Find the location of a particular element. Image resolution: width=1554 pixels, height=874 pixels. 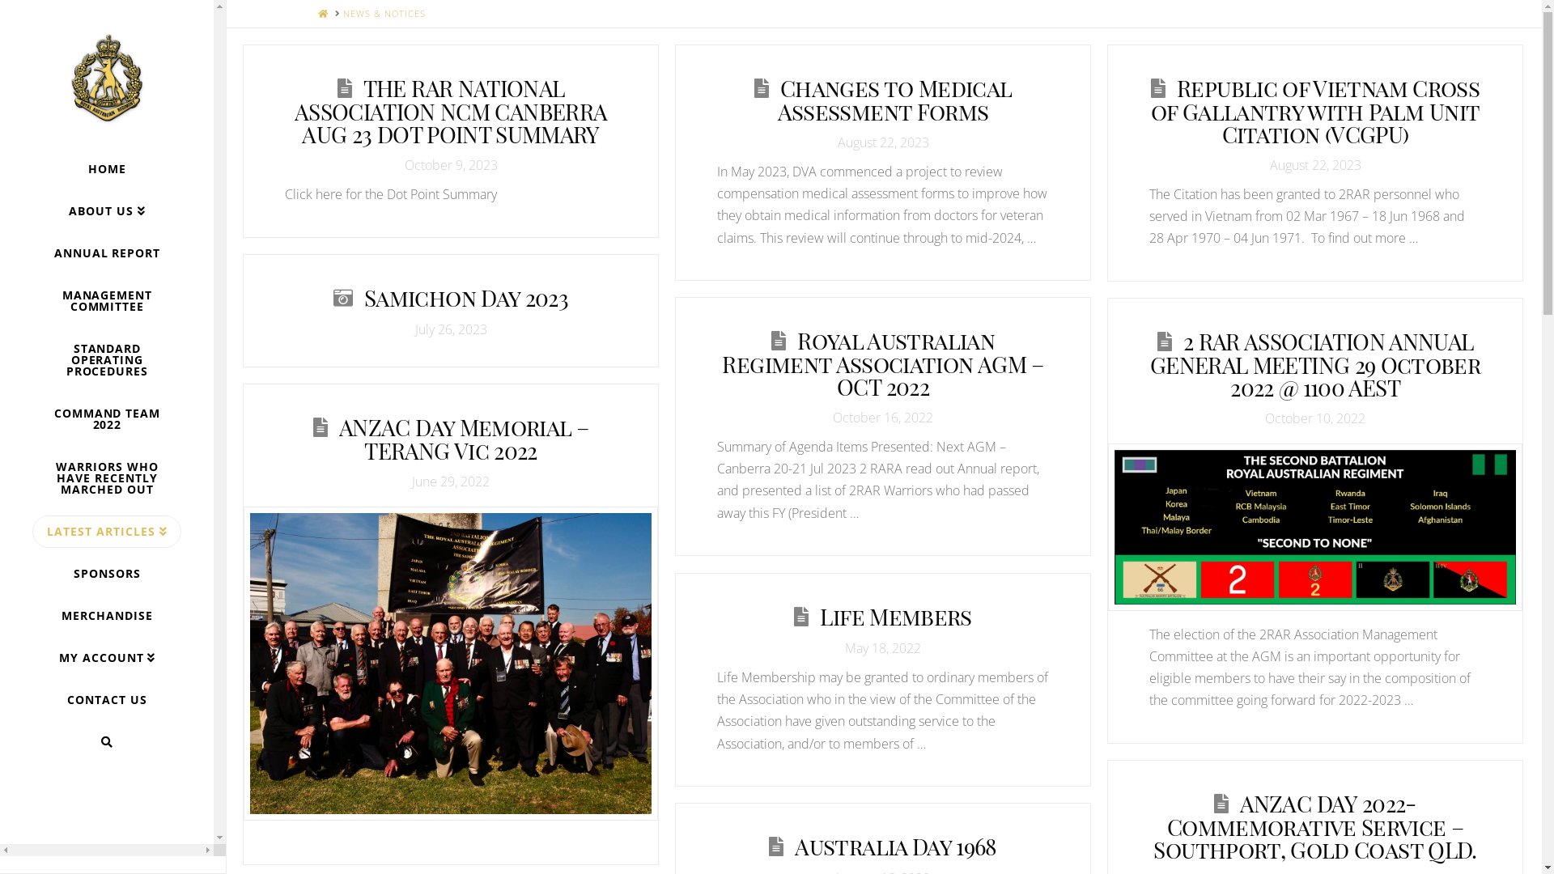

Samichon Day 2023 is located at coordinates (466, 298).